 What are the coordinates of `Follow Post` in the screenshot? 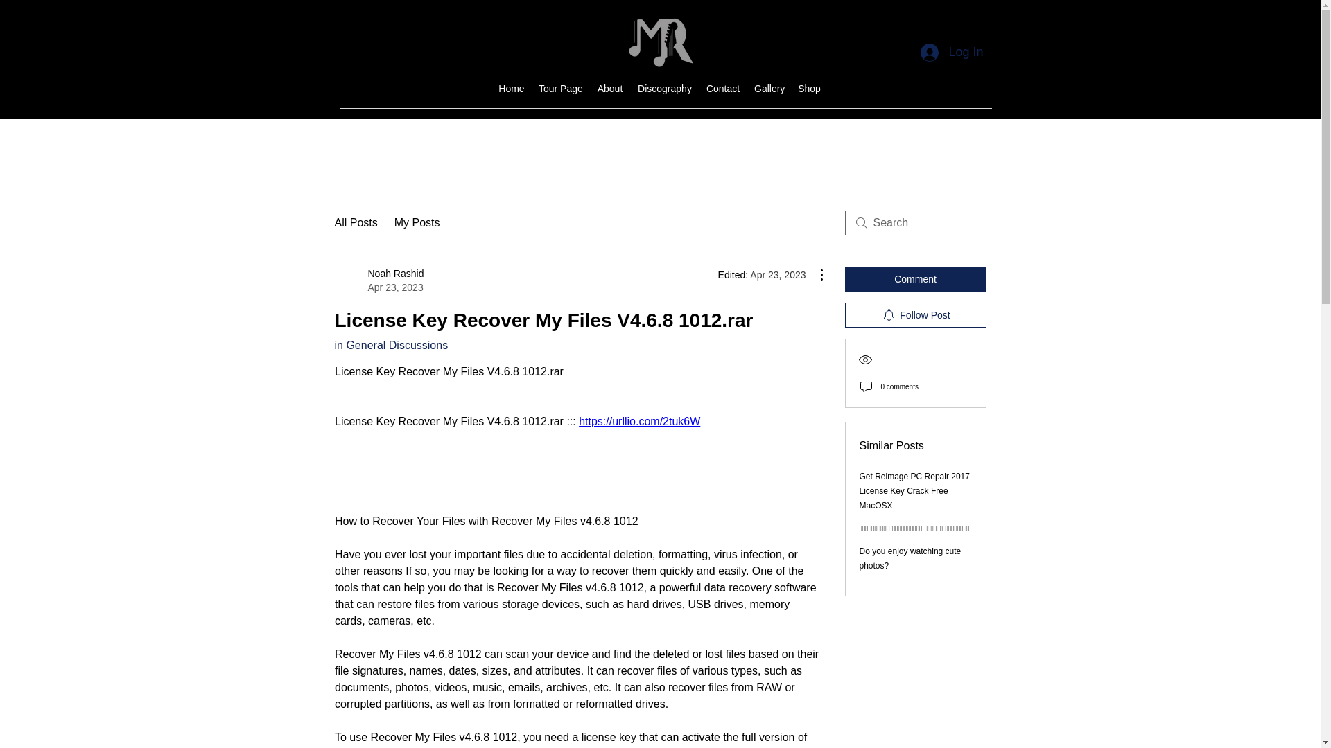 It's located at (722, 89).